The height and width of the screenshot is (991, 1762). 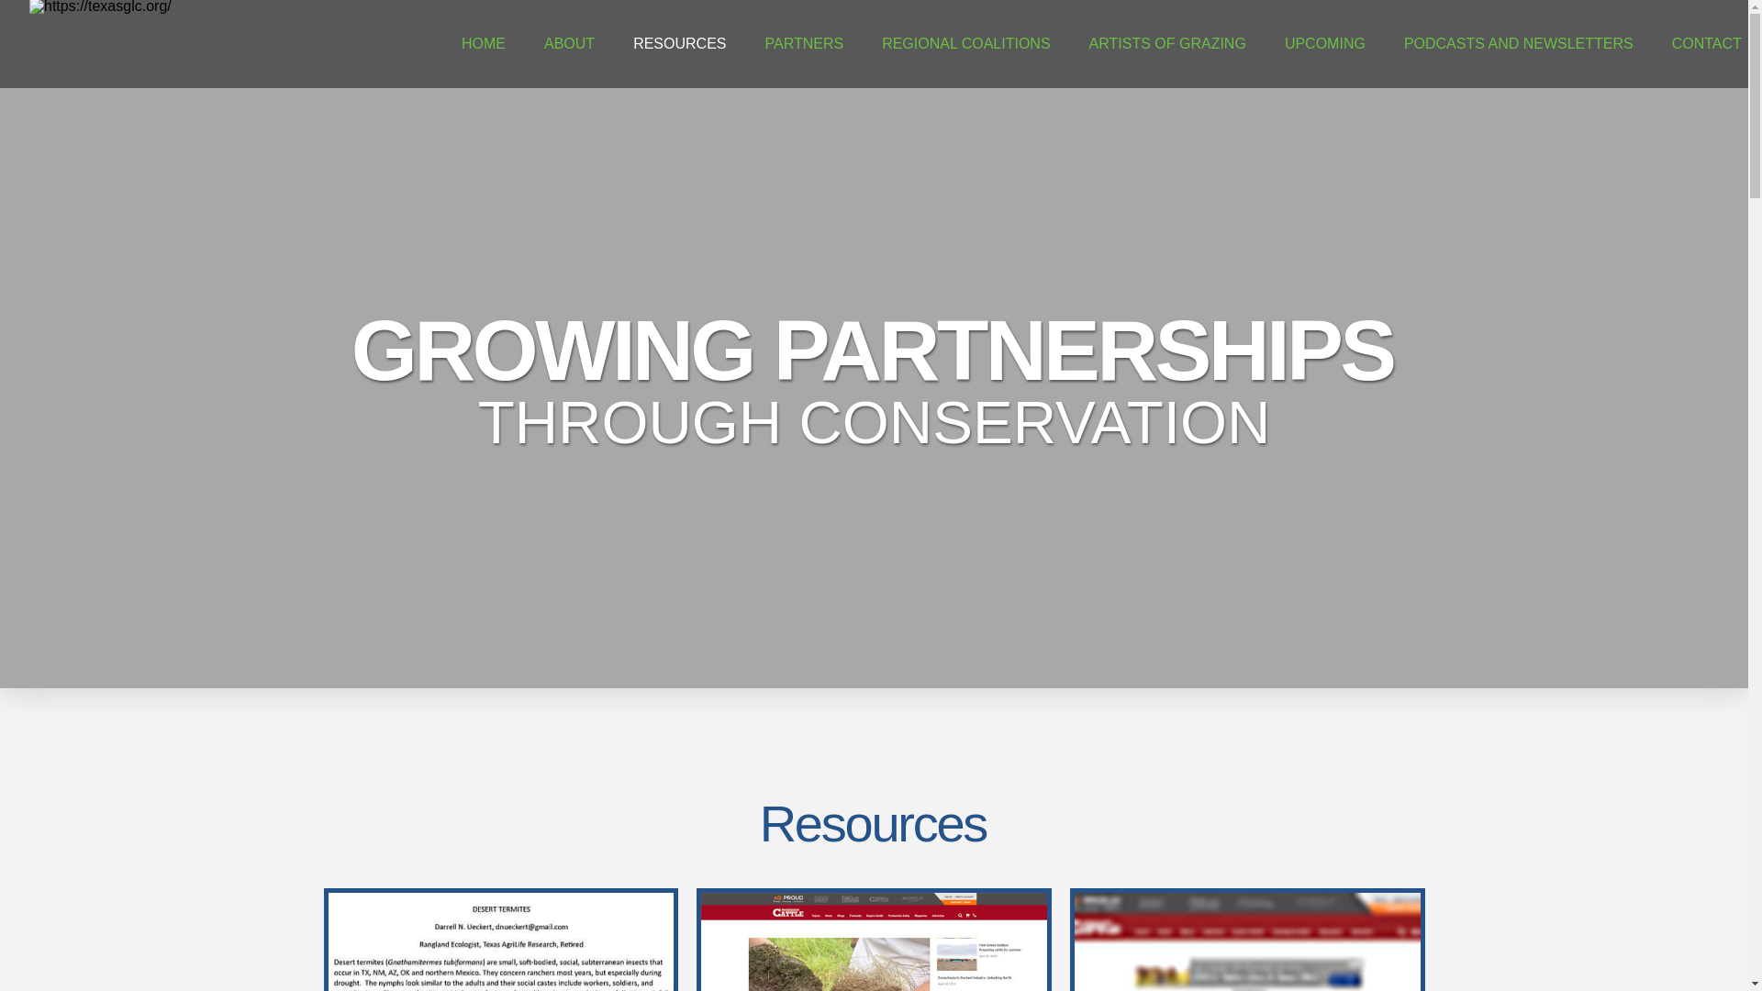 I want to click on ARTISTS OF GRAZING, so click(x=1167, y=43).